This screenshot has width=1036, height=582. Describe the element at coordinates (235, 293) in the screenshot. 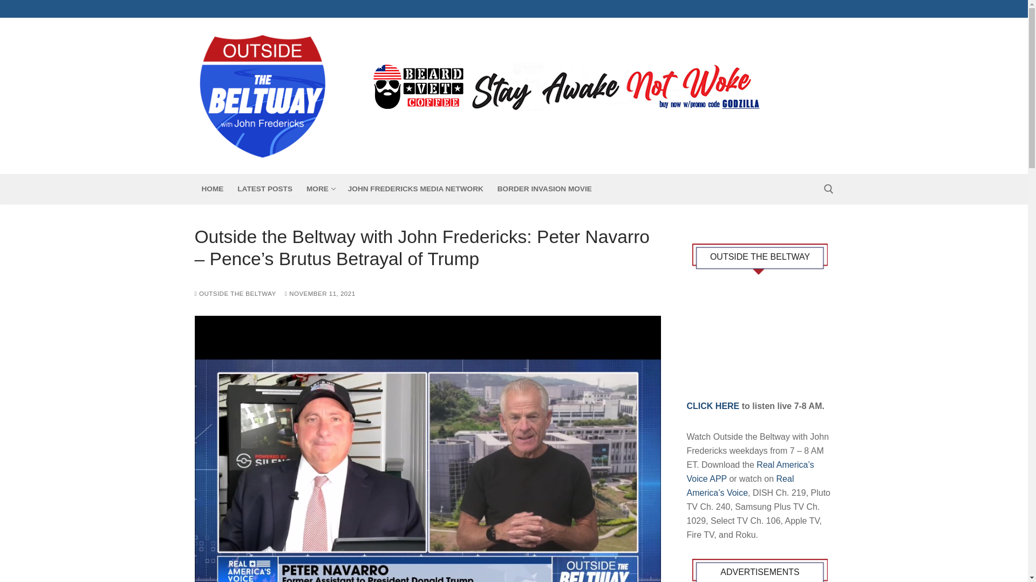

I see `OUTSIDE THE BELTWAY` at that location.